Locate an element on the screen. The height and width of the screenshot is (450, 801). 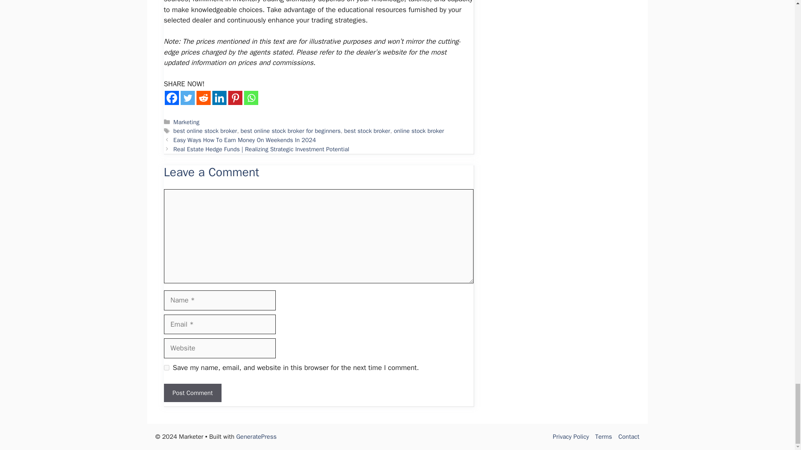
Pinterest is located at coordinates (234, 97).